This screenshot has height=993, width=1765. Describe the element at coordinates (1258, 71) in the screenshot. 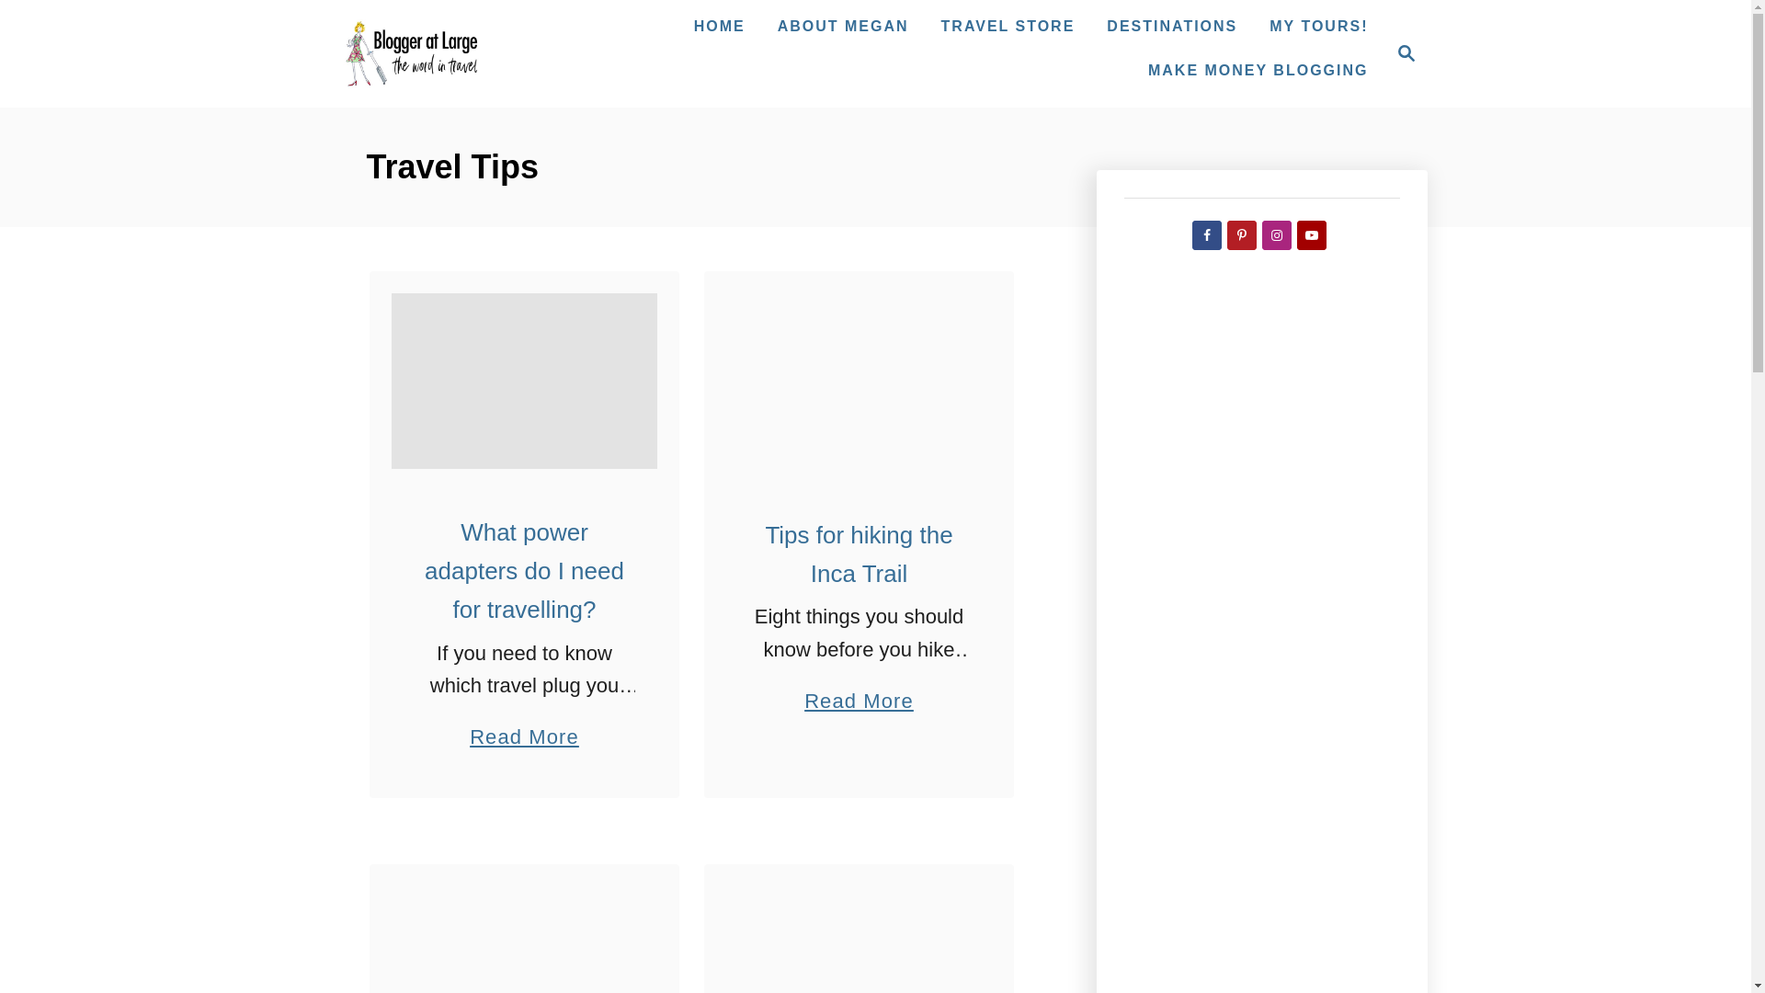

I see `Follow on YouTube` at that location.